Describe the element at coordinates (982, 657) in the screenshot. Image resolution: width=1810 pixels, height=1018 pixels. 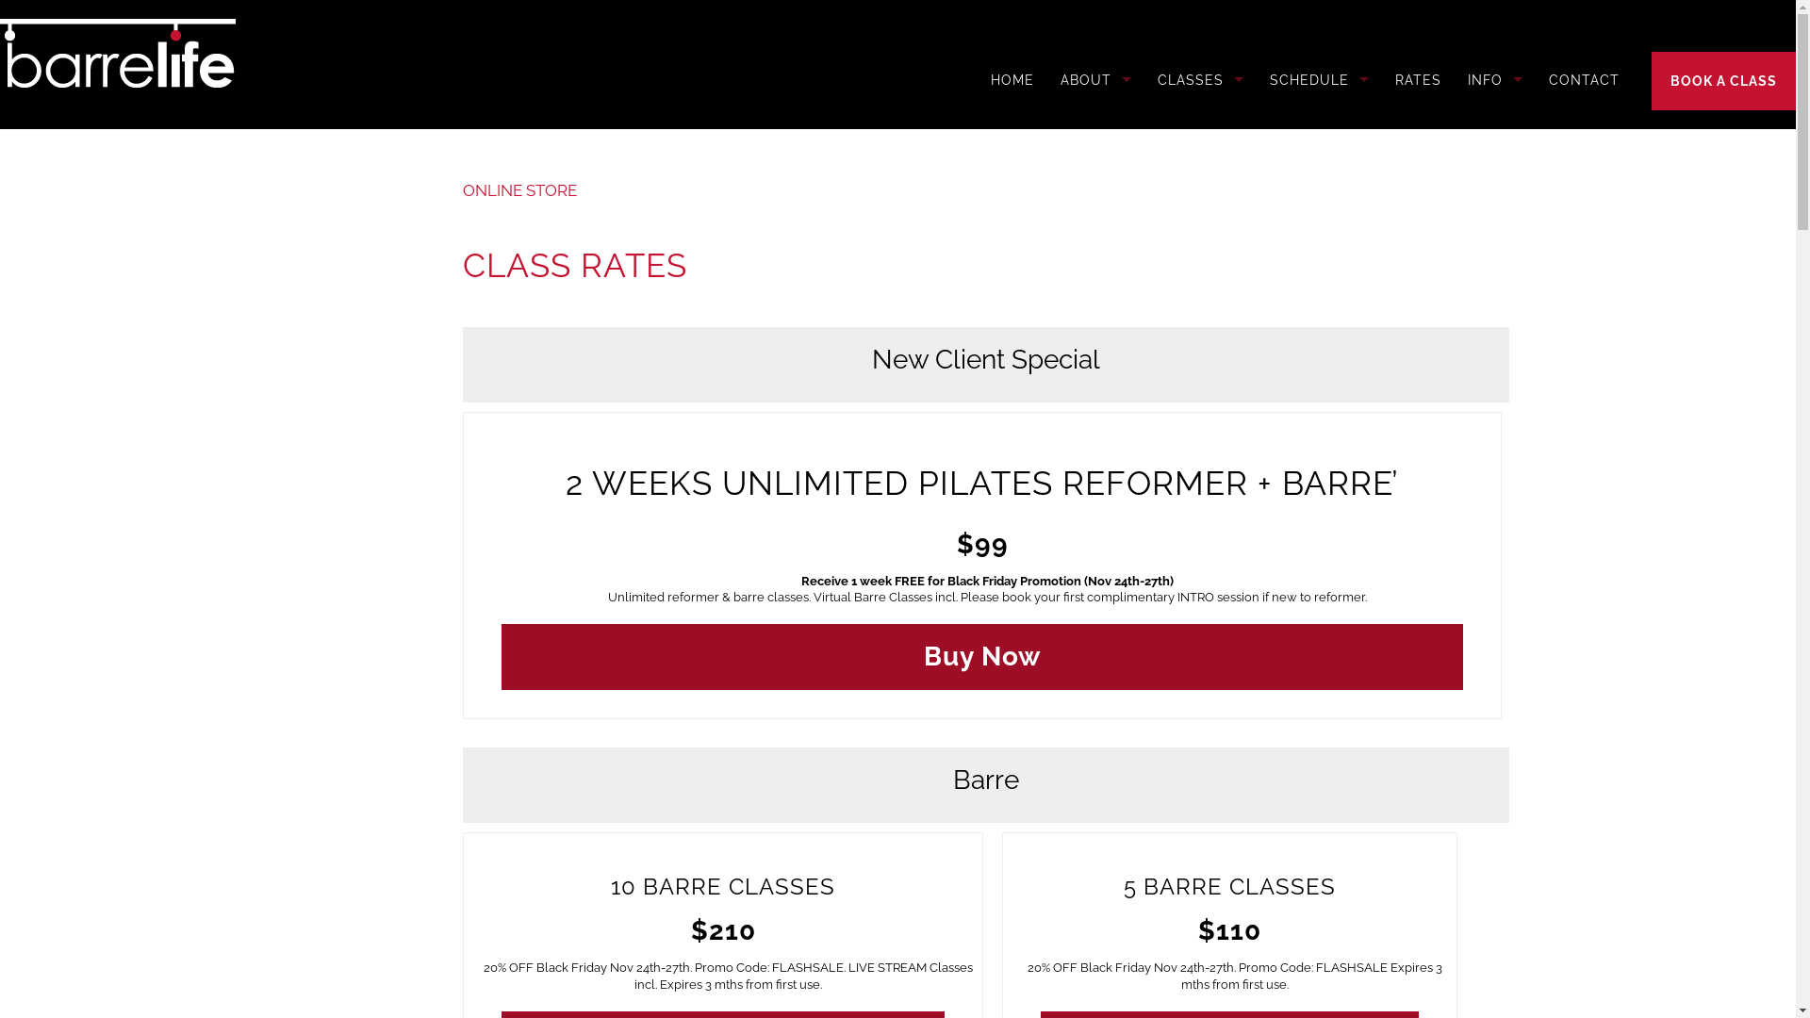
I see `Buy Now` at that location.